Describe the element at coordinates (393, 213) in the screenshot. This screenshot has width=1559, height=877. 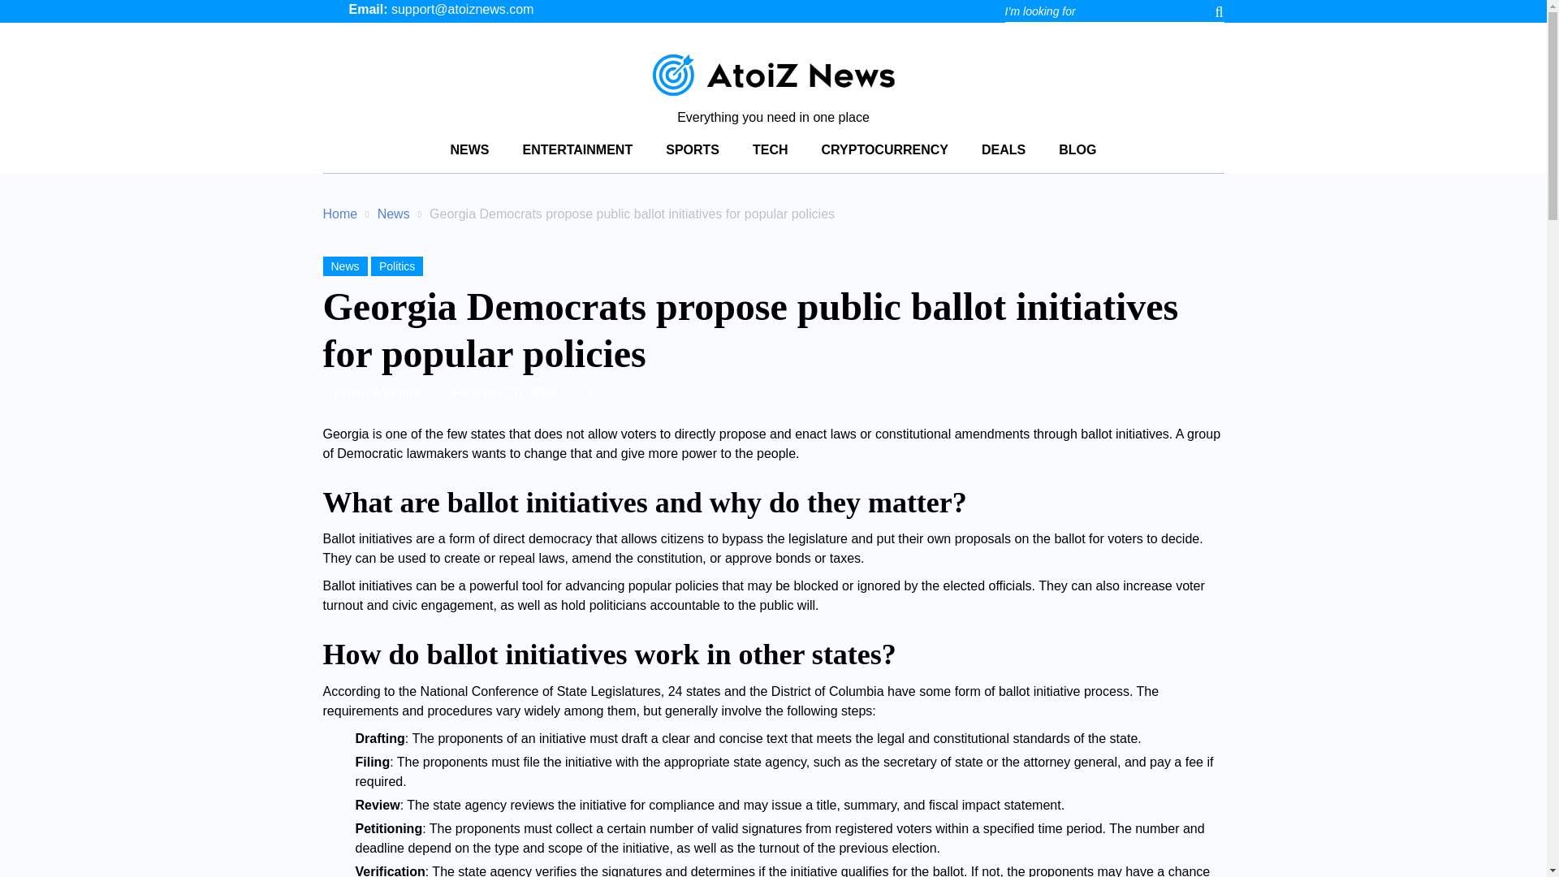
I see `News` at that location.